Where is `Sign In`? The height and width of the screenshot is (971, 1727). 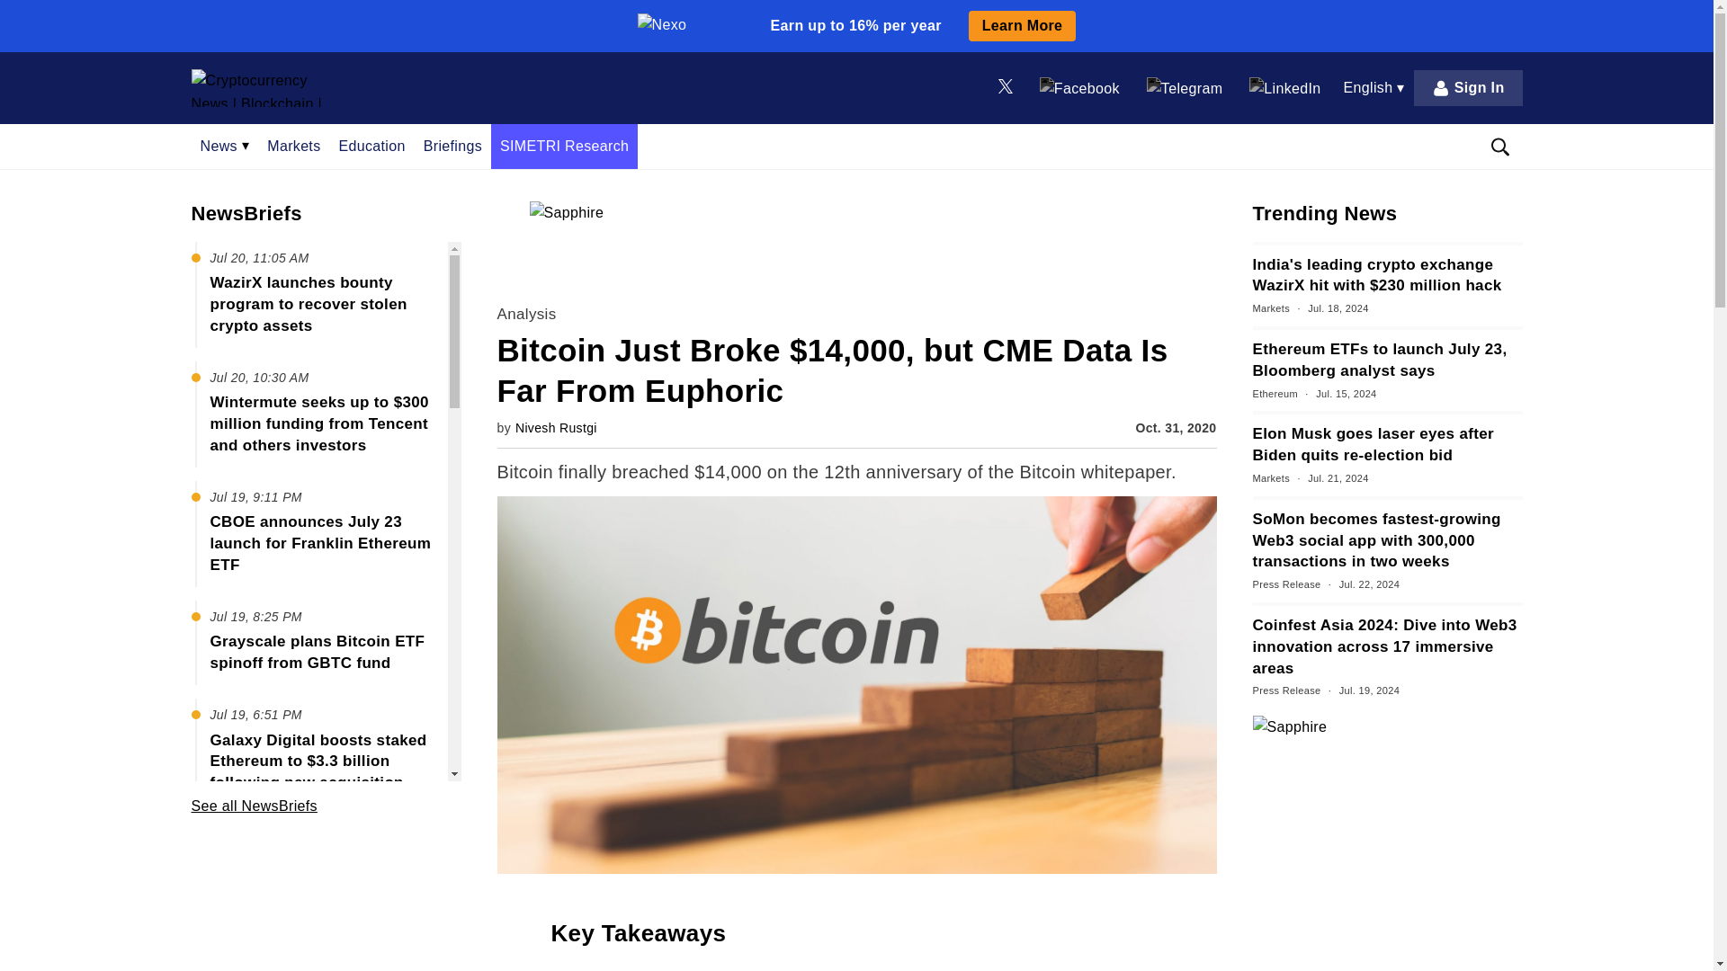 Sign In is located at coordinates (1468, 87).